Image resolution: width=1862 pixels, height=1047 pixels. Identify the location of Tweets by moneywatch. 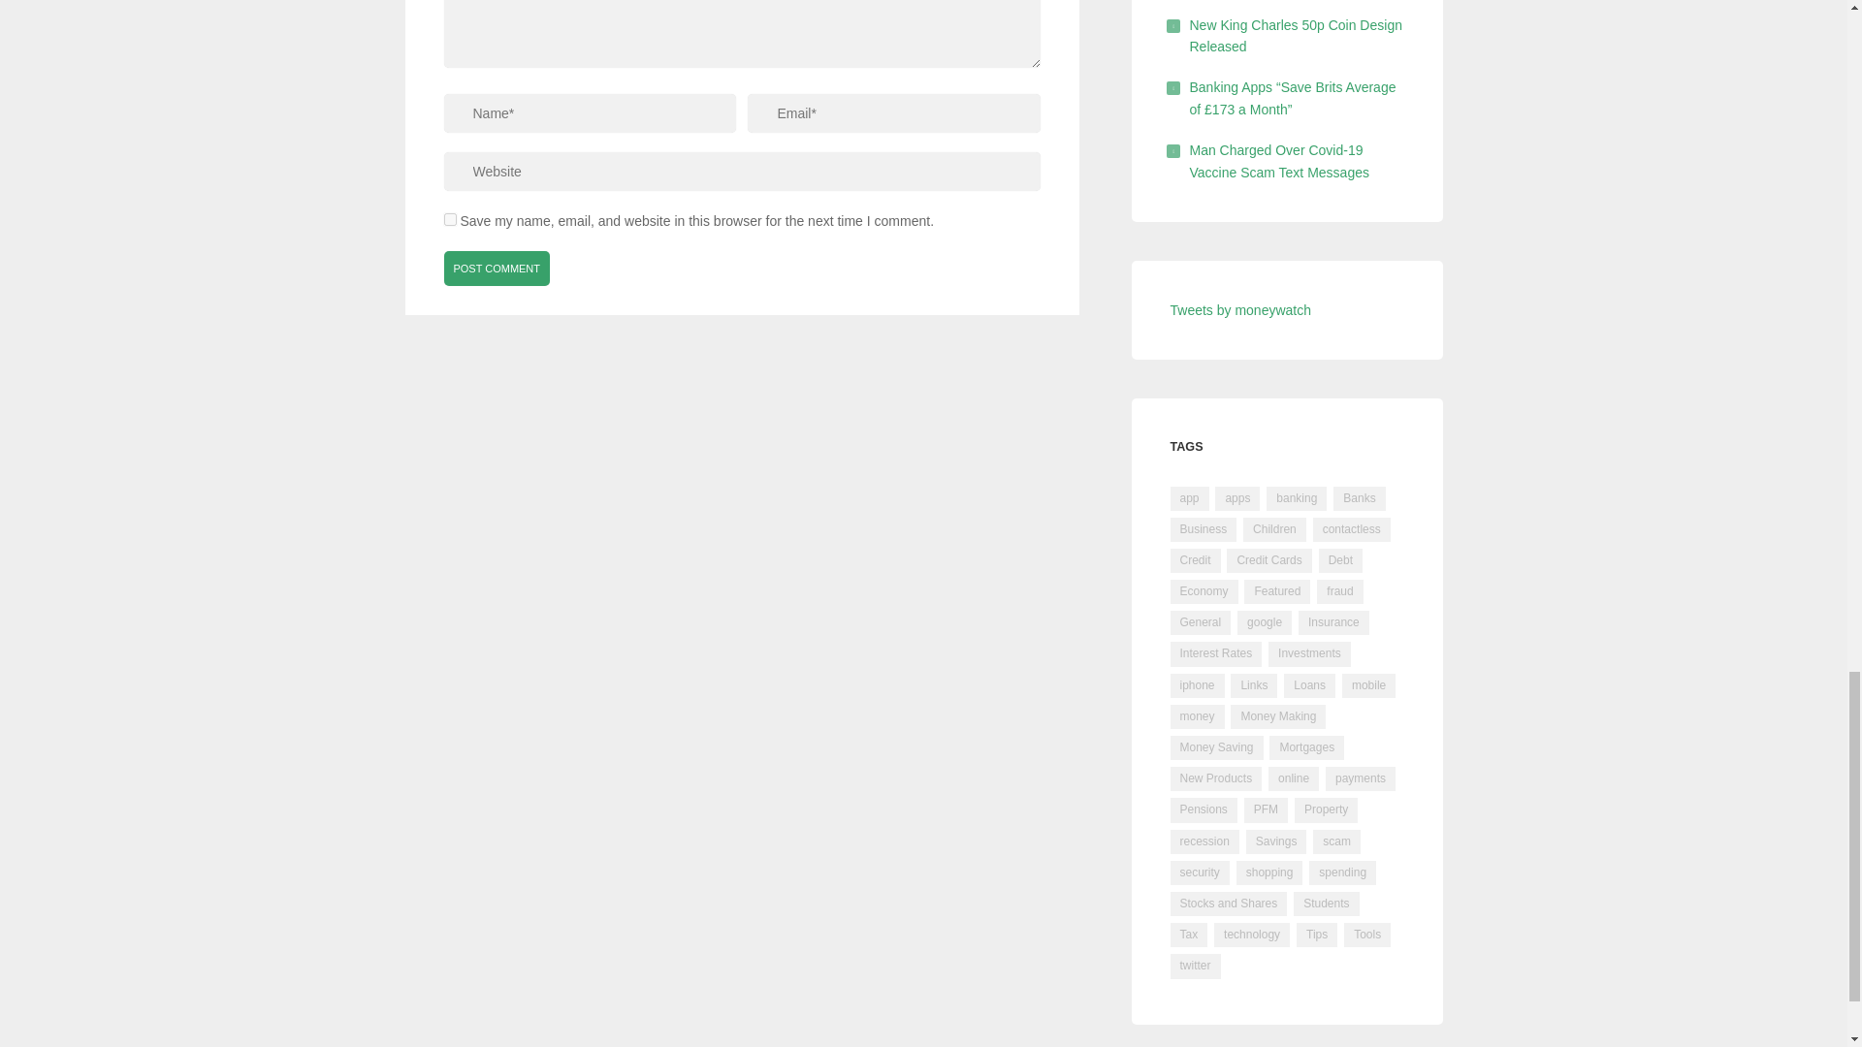
(1239, 310).